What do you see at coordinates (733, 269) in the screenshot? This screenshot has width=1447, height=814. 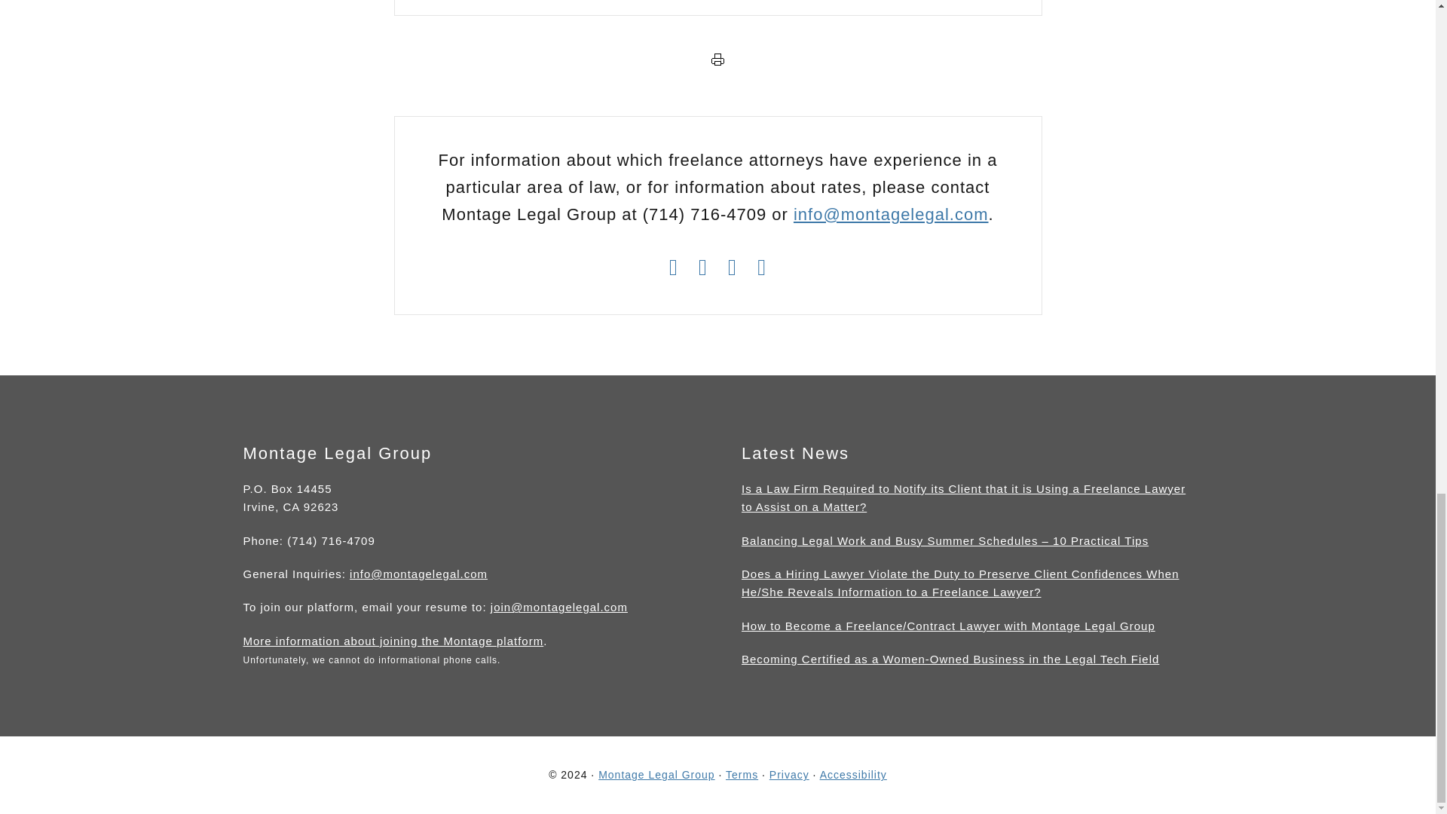 I see `Facebook` at bounding box center [733, 269].